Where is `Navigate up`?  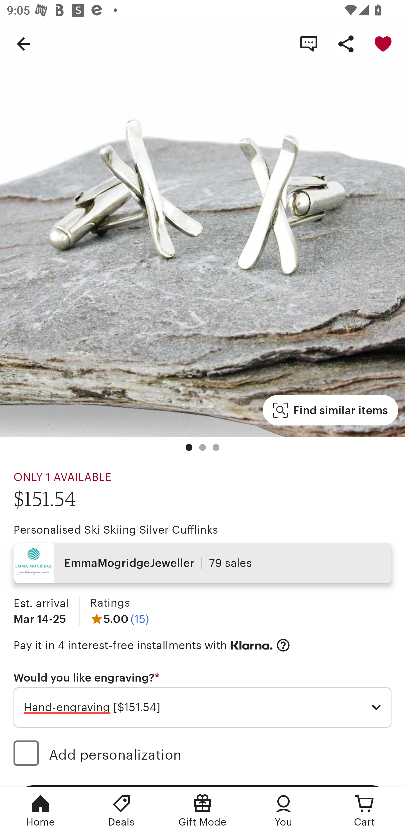 Navigate up is located at coordinates (24, 43).